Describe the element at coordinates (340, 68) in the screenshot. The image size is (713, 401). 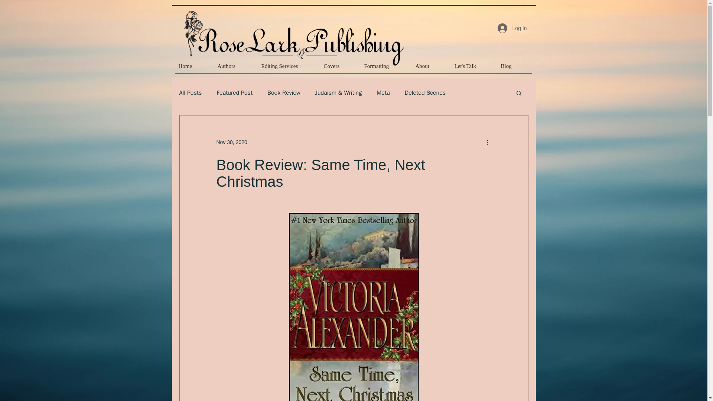
I see `Covers` at that location.